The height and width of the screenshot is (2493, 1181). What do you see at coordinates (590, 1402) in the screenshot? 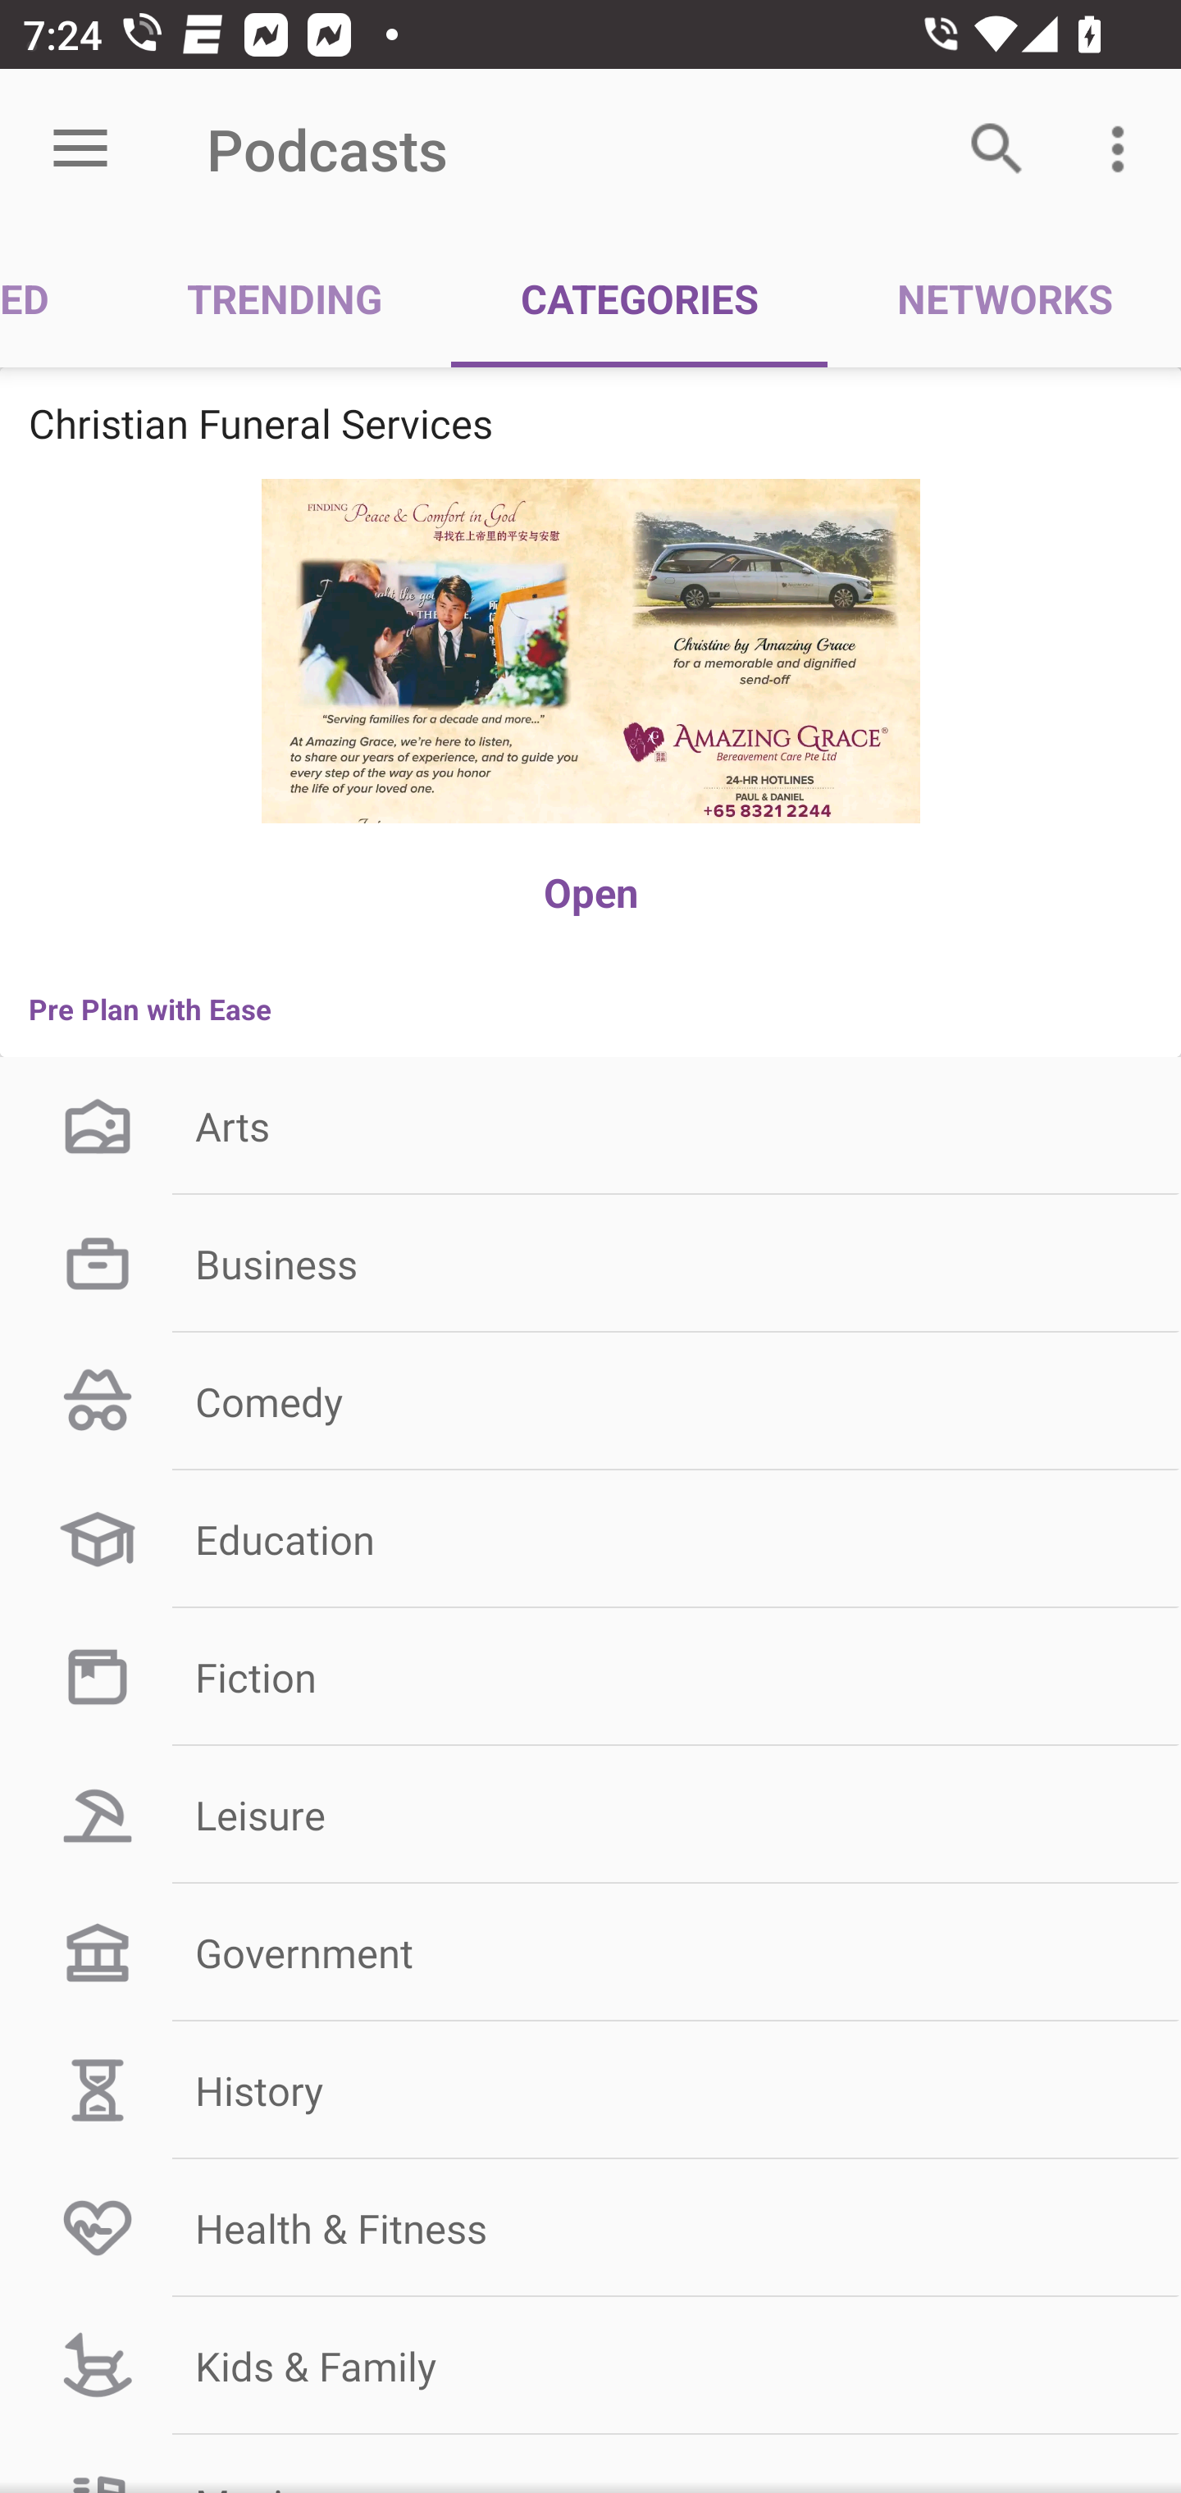
I see `Comedy` at bounding box center [590, 1402].